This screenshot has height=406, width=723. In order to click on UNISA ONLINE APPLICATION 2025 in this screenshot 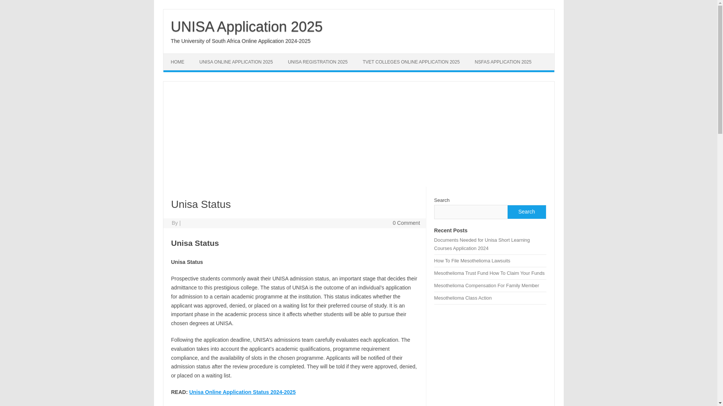, I will do `click(236, 62)`.